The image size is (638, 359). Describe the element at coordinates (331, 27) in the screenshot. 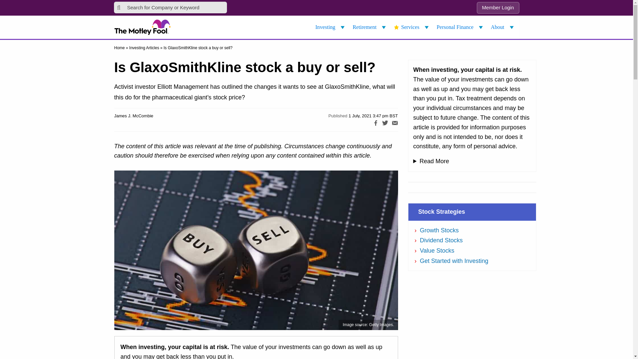

I see `Investing` at that location.